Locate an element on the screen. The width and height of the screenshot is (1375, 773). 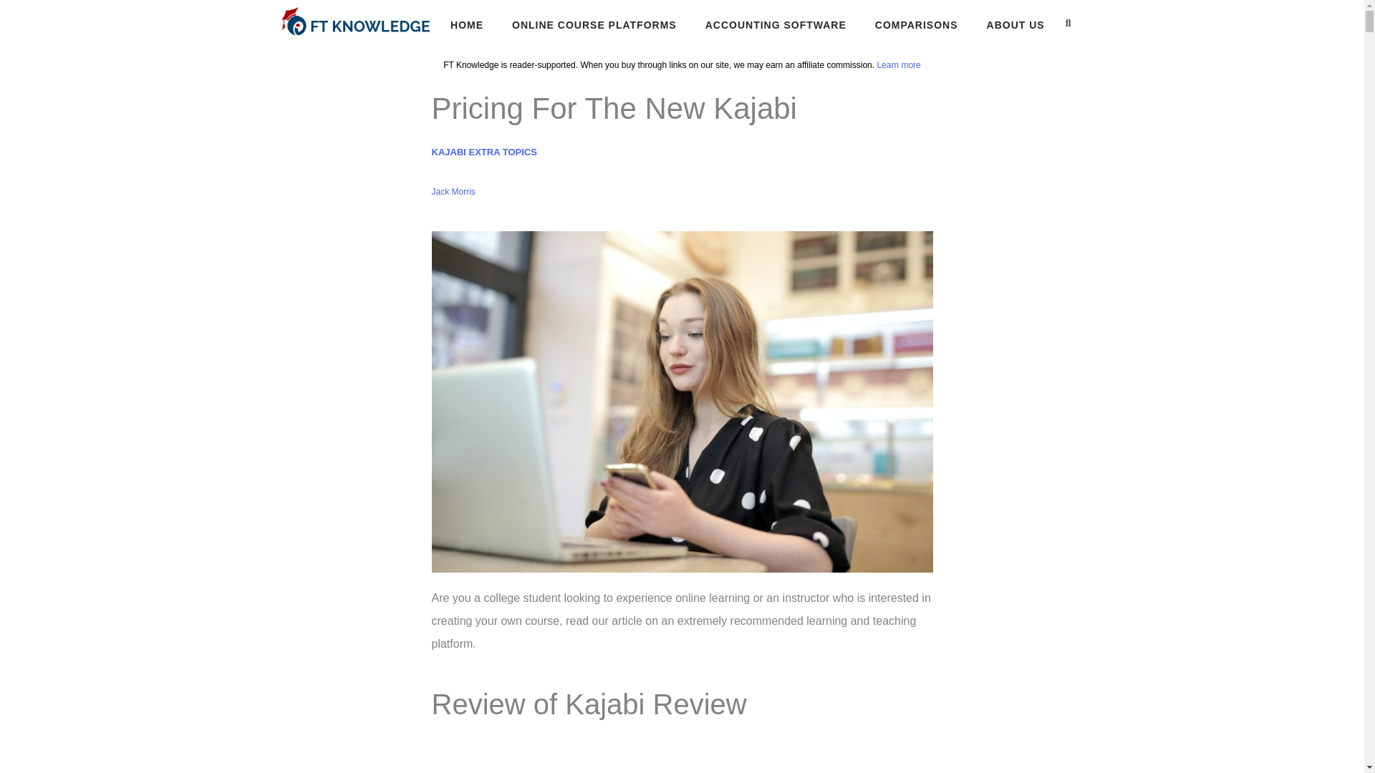
ACCOUNTING SOFTWARE is located at coordinates (776, 25).